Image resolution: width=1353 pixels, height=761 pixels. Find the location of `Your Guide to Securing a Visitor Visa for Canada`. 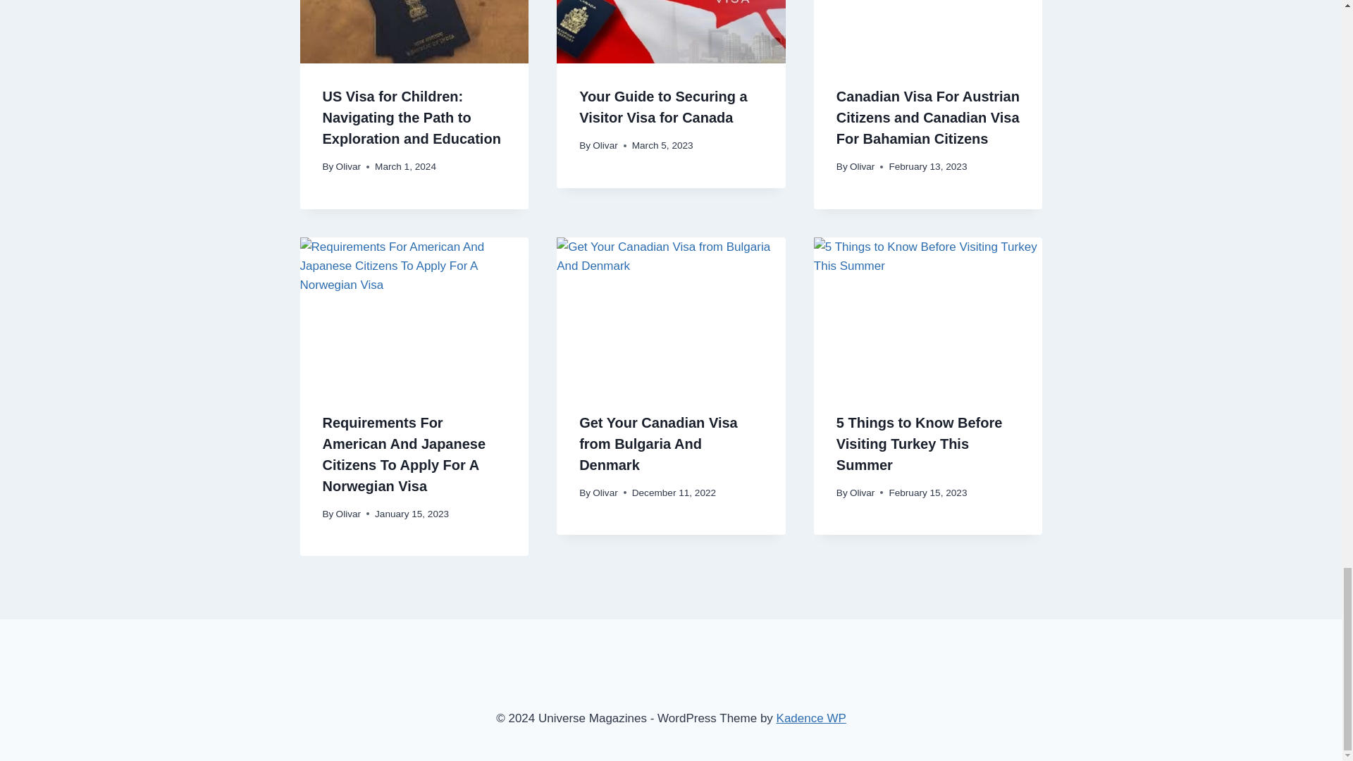

Your Guide to Securing a Visitor Visa for Canada is located at coordinates (663, 107).